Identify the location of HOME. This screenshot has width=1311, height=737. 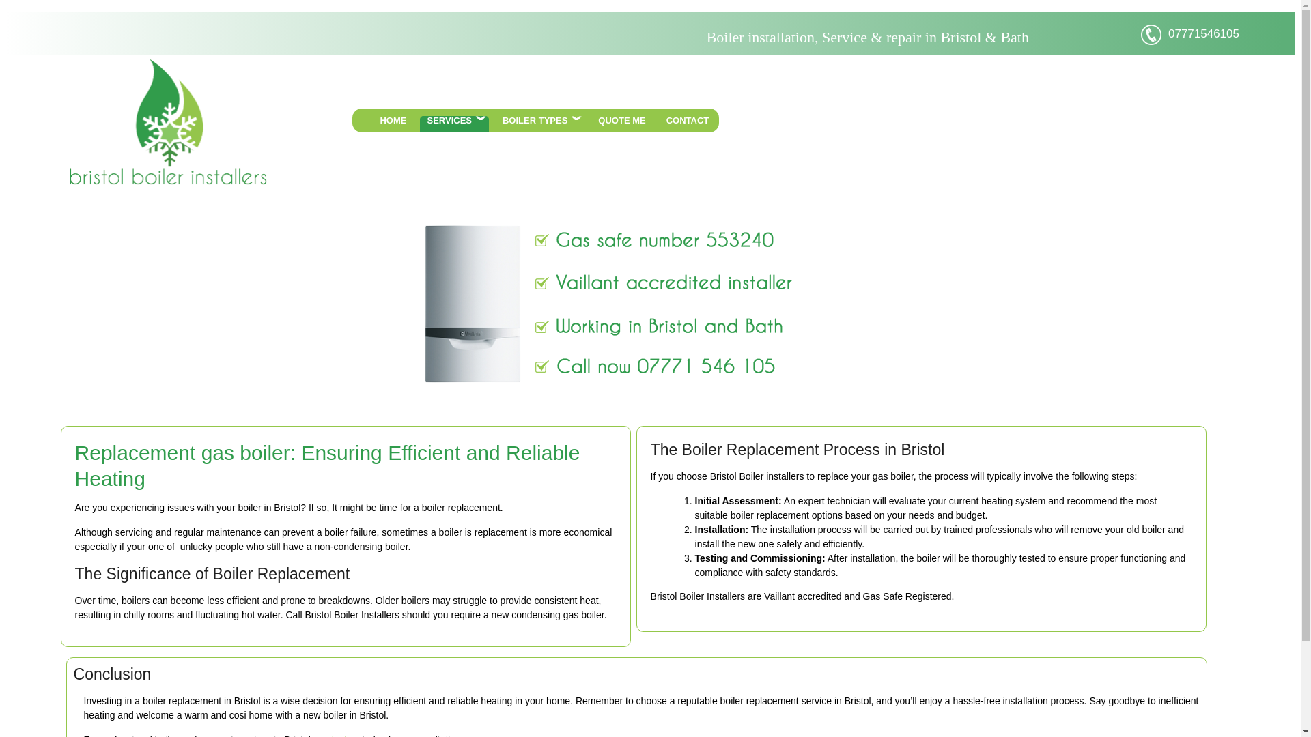
(392, 124).